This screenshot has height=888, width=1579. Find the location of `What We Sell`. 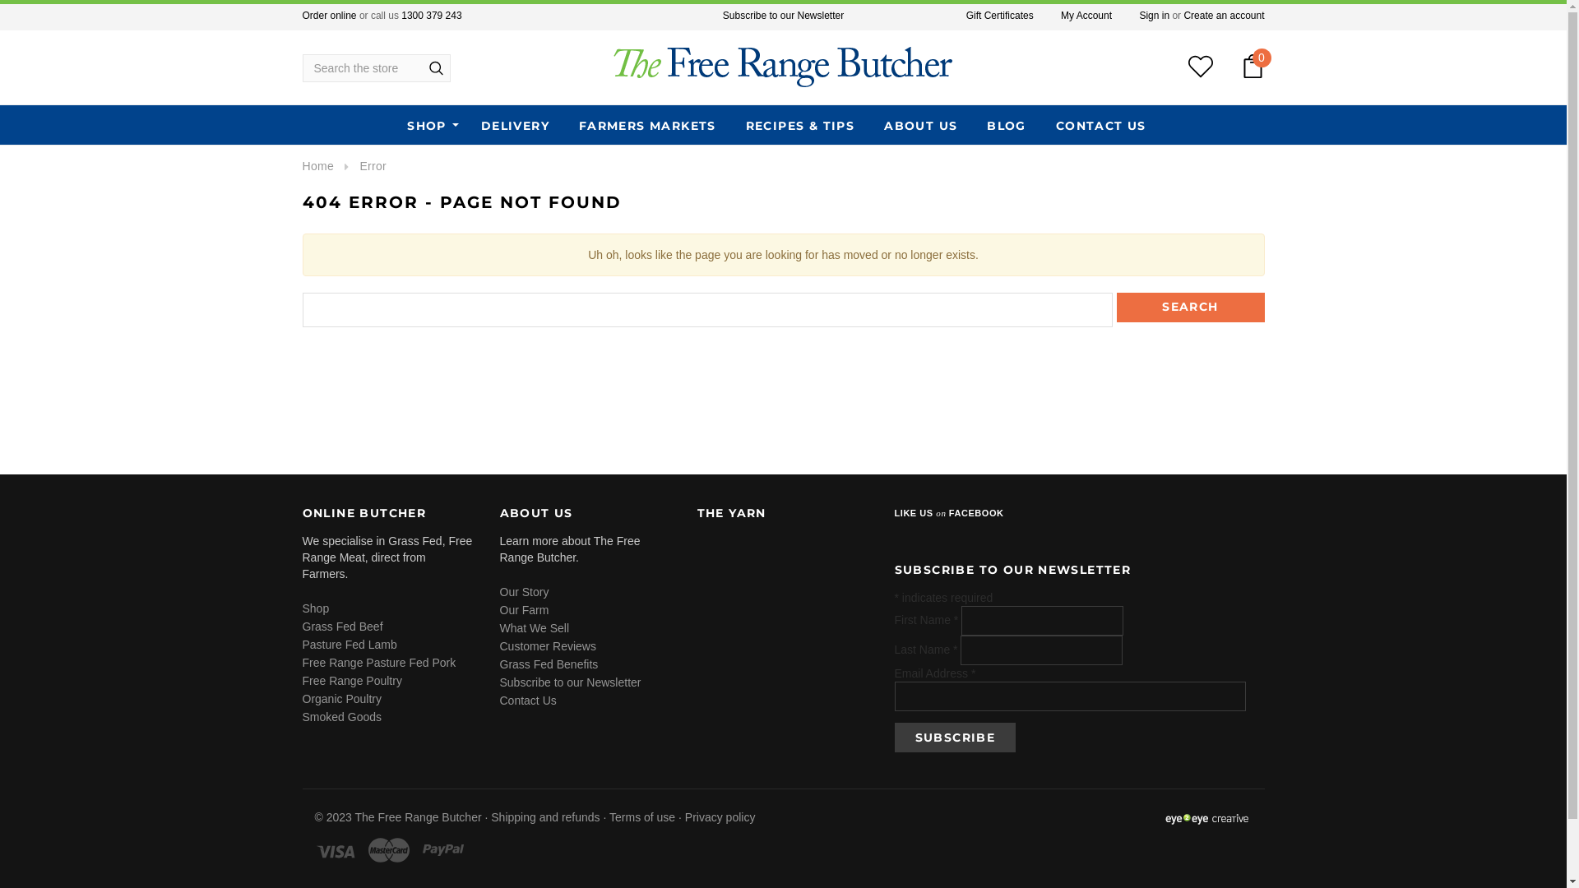

What We Sell is located at coordinates (535, 628).